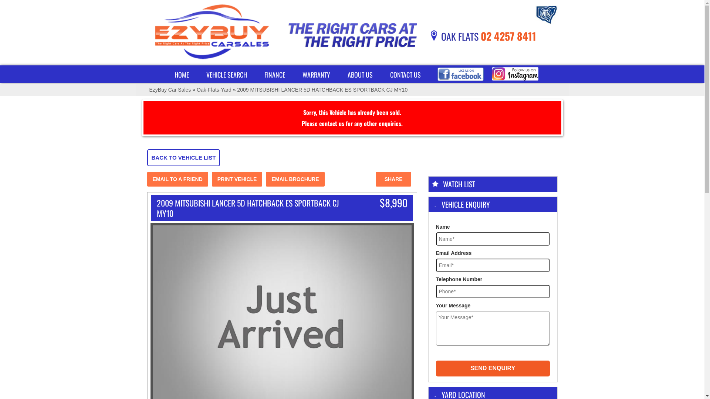 Image resolution: width=710 pixels, height=399 pixels. What do you see at coordinates (360, 74) in the screenshot?
I see `ABOUT US` at bounding box center [360, 74].